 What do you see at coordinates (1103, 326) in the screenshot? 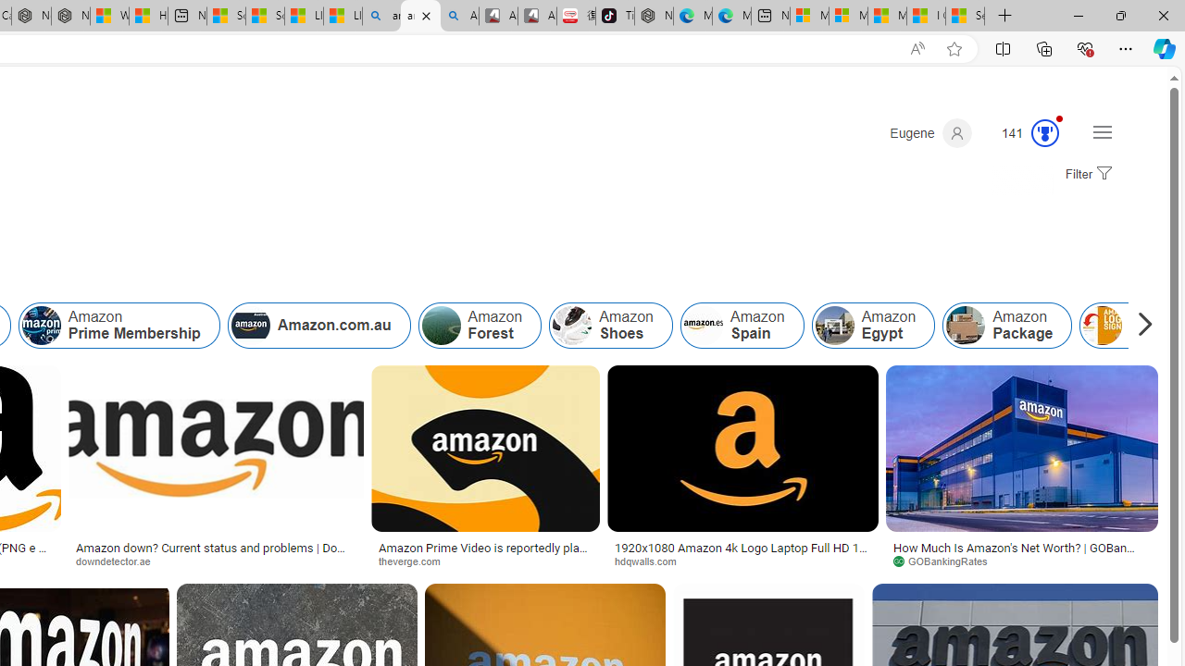
I see `Amazon Login` at bounding box center [1103, 326].